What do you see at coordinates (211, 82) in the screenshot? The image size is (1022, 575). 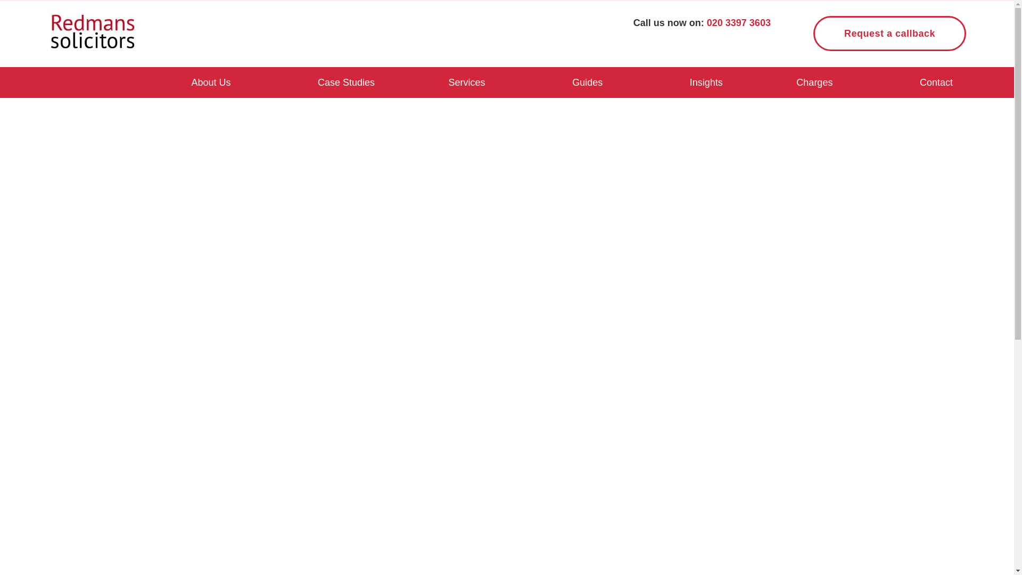 I see `About Us` at bounding box center [211, 82].